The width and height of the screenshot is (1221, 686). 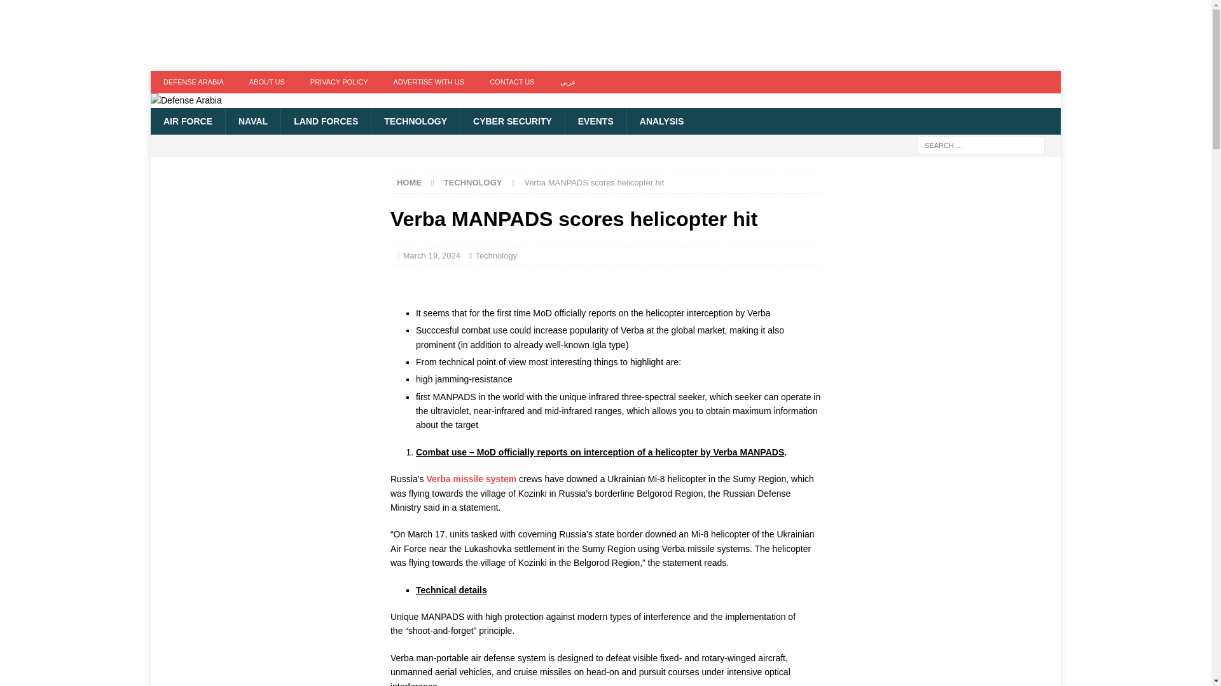 I want to click on TECHNOLOGY, so click(x=473, y=182).